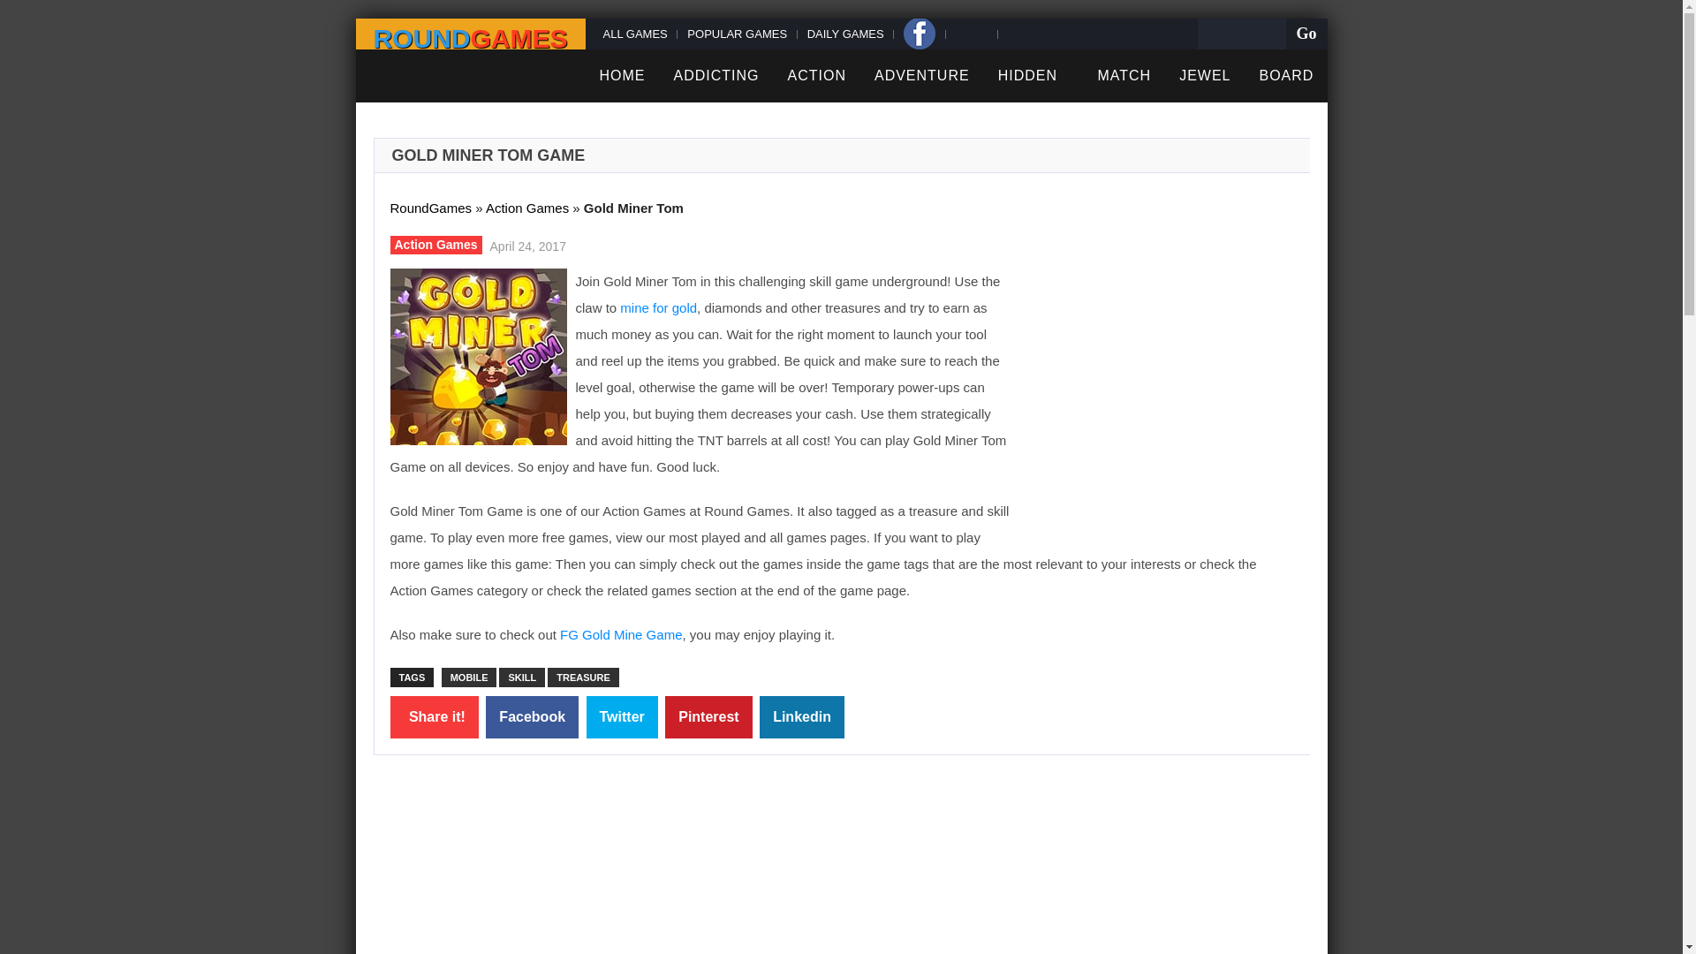 The image size is (1696, 954). I want to click on HIDDEN OBJECTS, so click(1033, 102).